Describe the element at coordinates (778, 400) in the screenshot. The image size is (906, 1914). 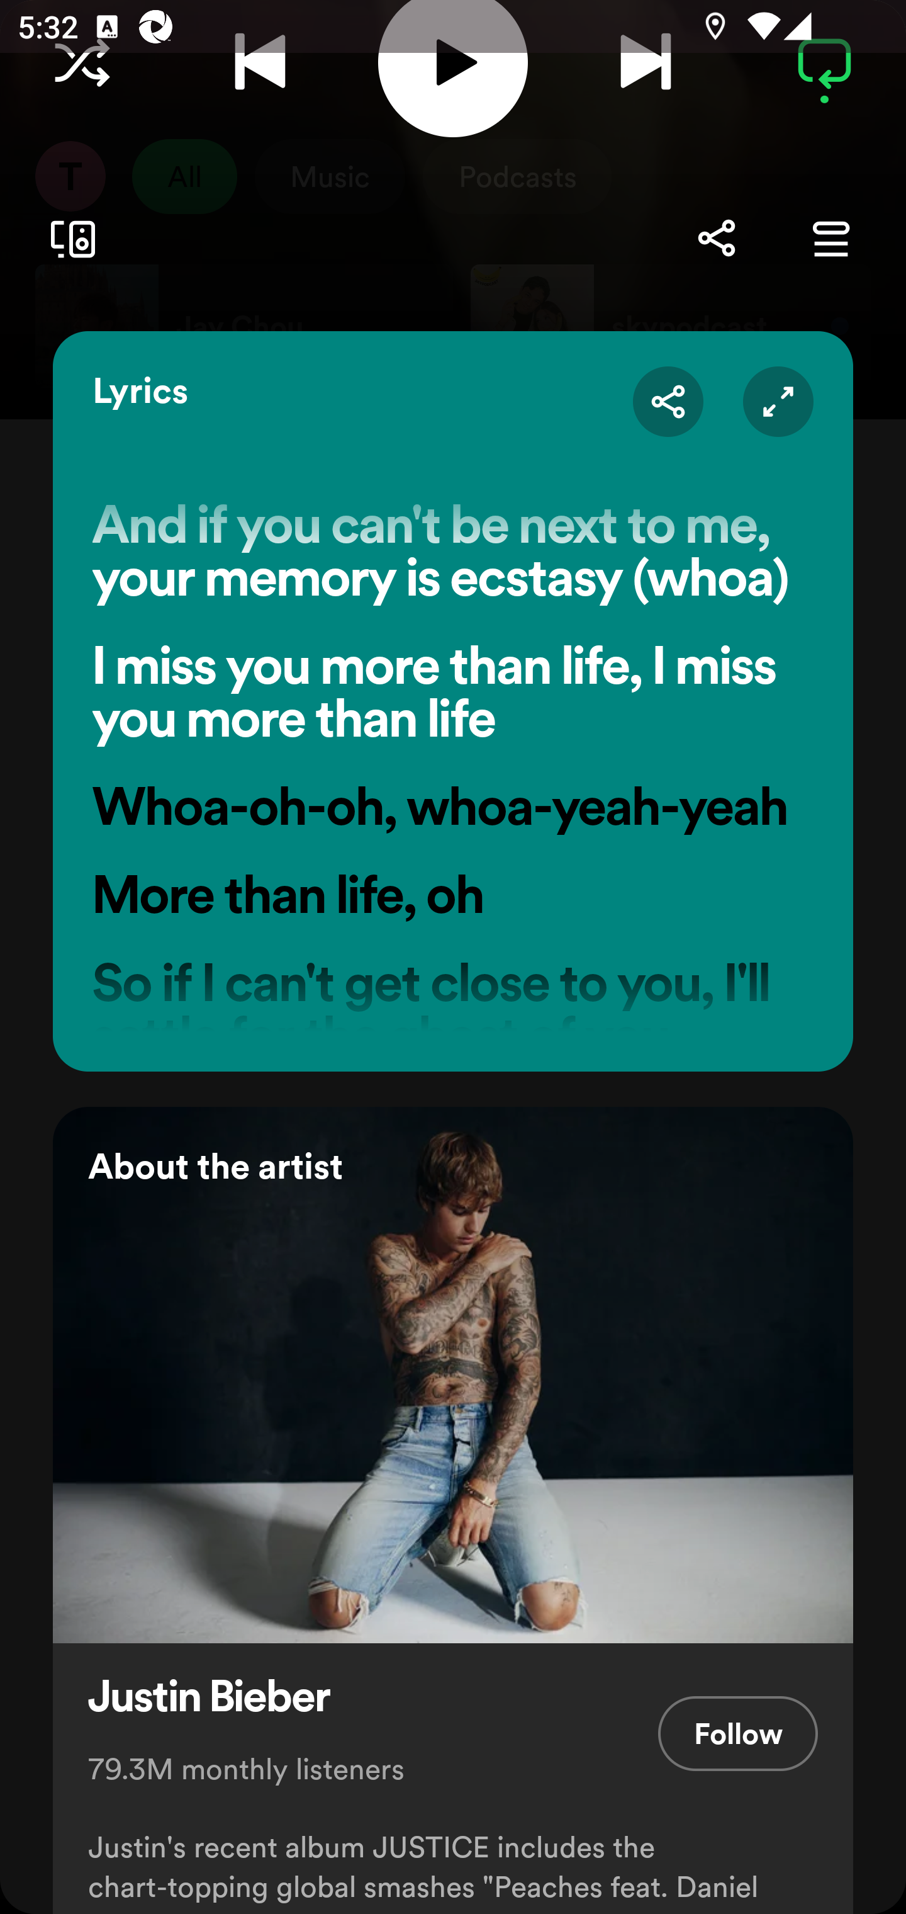
I see `Expand` at that location.